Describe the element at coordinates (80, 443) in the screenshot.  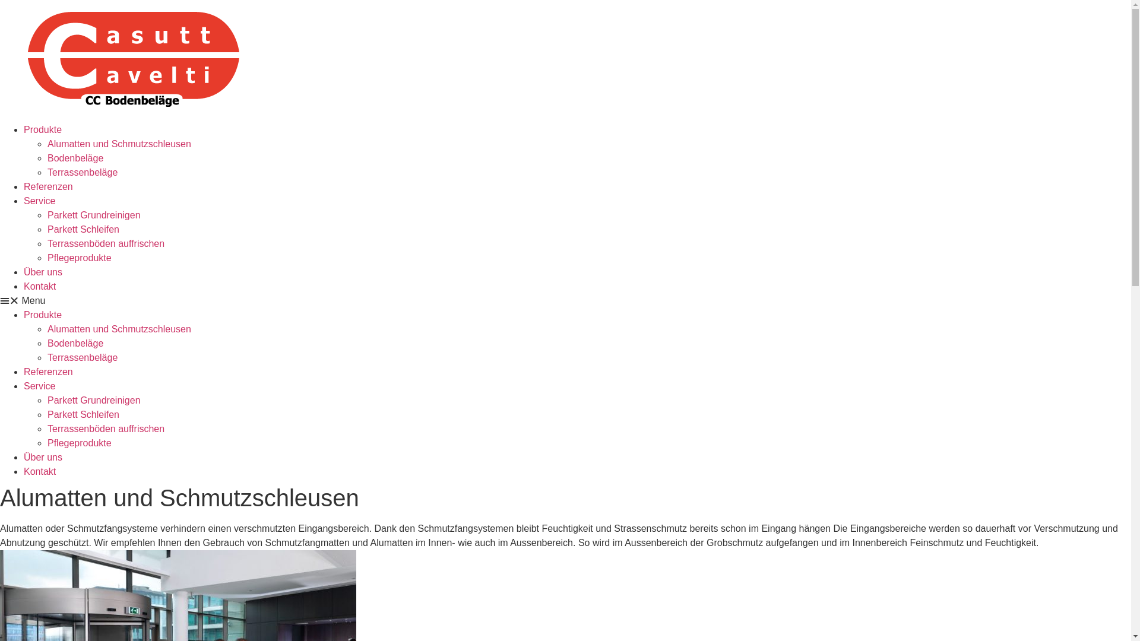
I see `Pflegeprodukte` at that location.